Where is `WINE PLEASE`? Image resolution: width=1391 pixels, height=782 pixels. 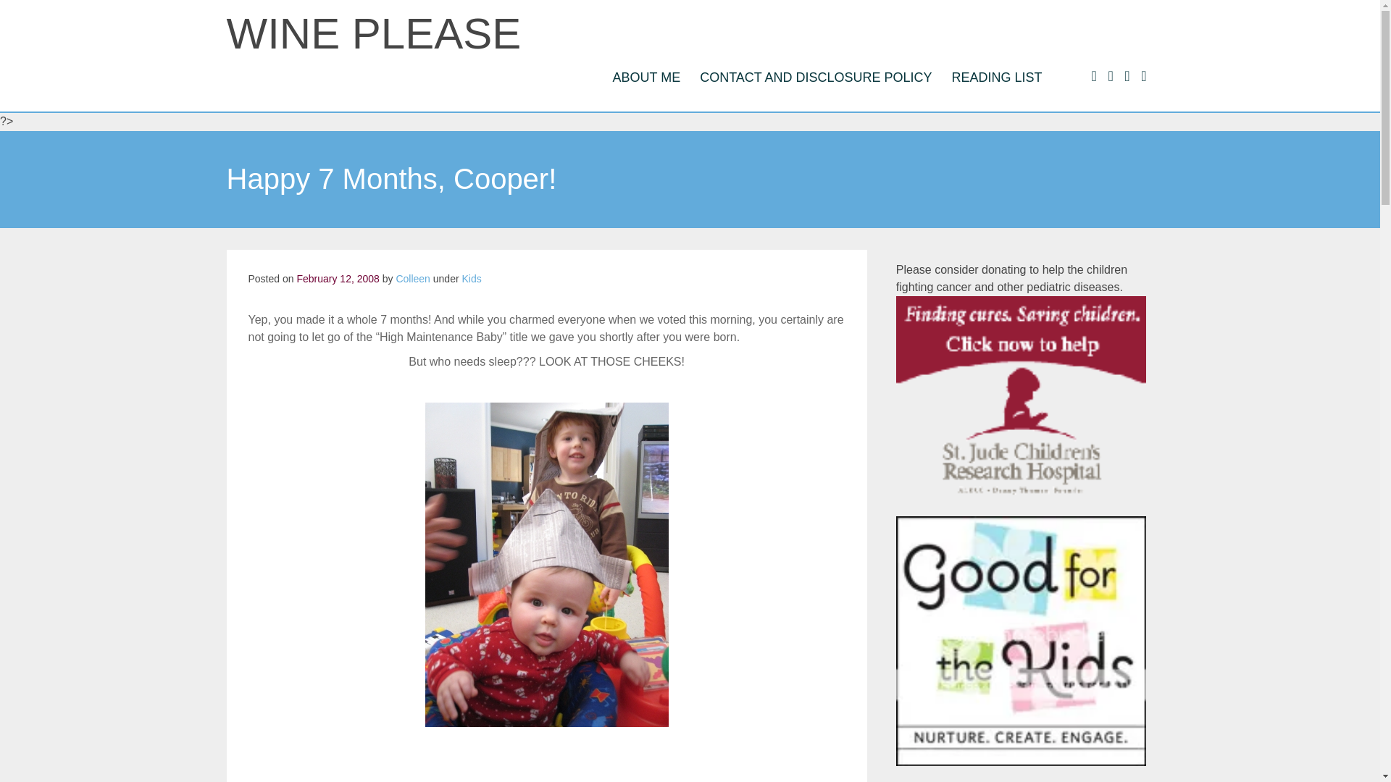 WINE PLEASE is located at coordinates (372, 33).